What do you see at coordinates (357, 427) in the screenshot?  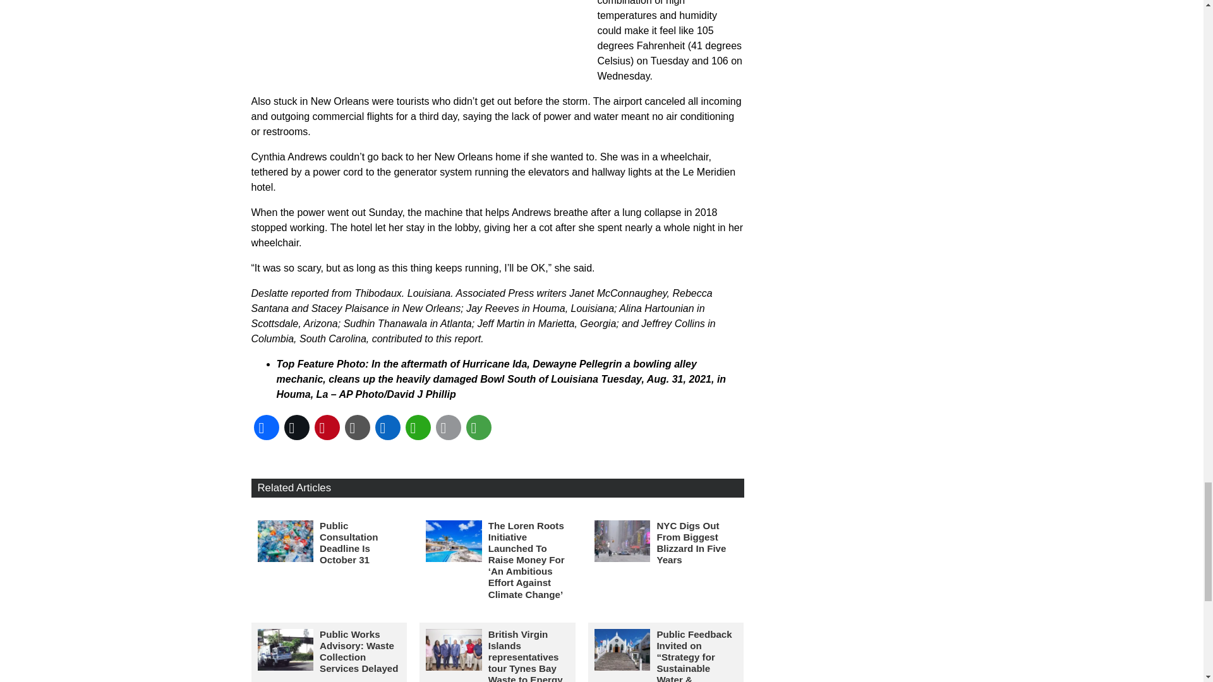 I see `Copy Link` at bounding box center [357, 427].